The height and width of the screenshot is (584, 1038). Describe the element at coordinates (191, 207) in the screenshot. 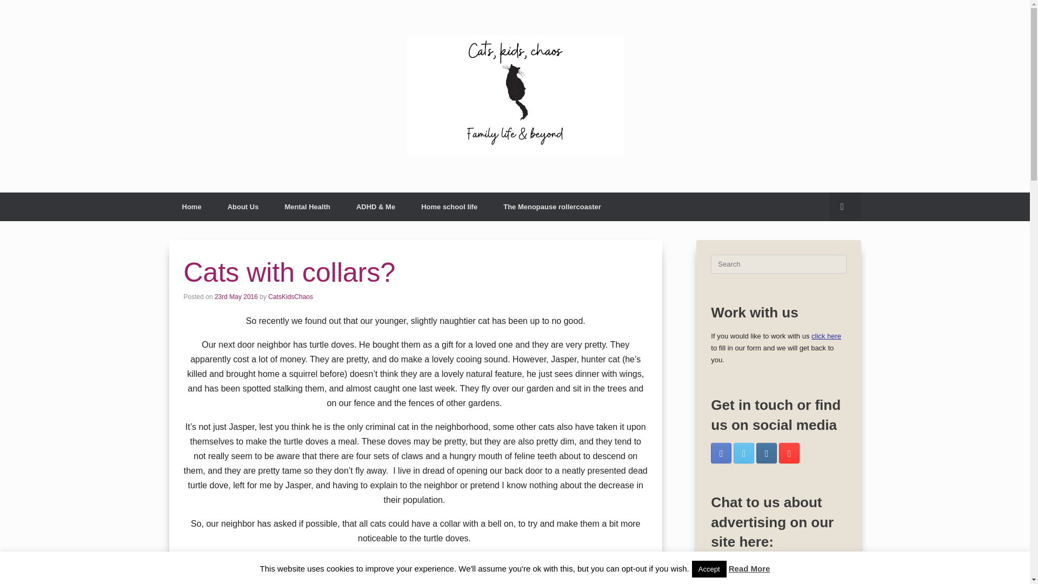

I see `Home` at that location.